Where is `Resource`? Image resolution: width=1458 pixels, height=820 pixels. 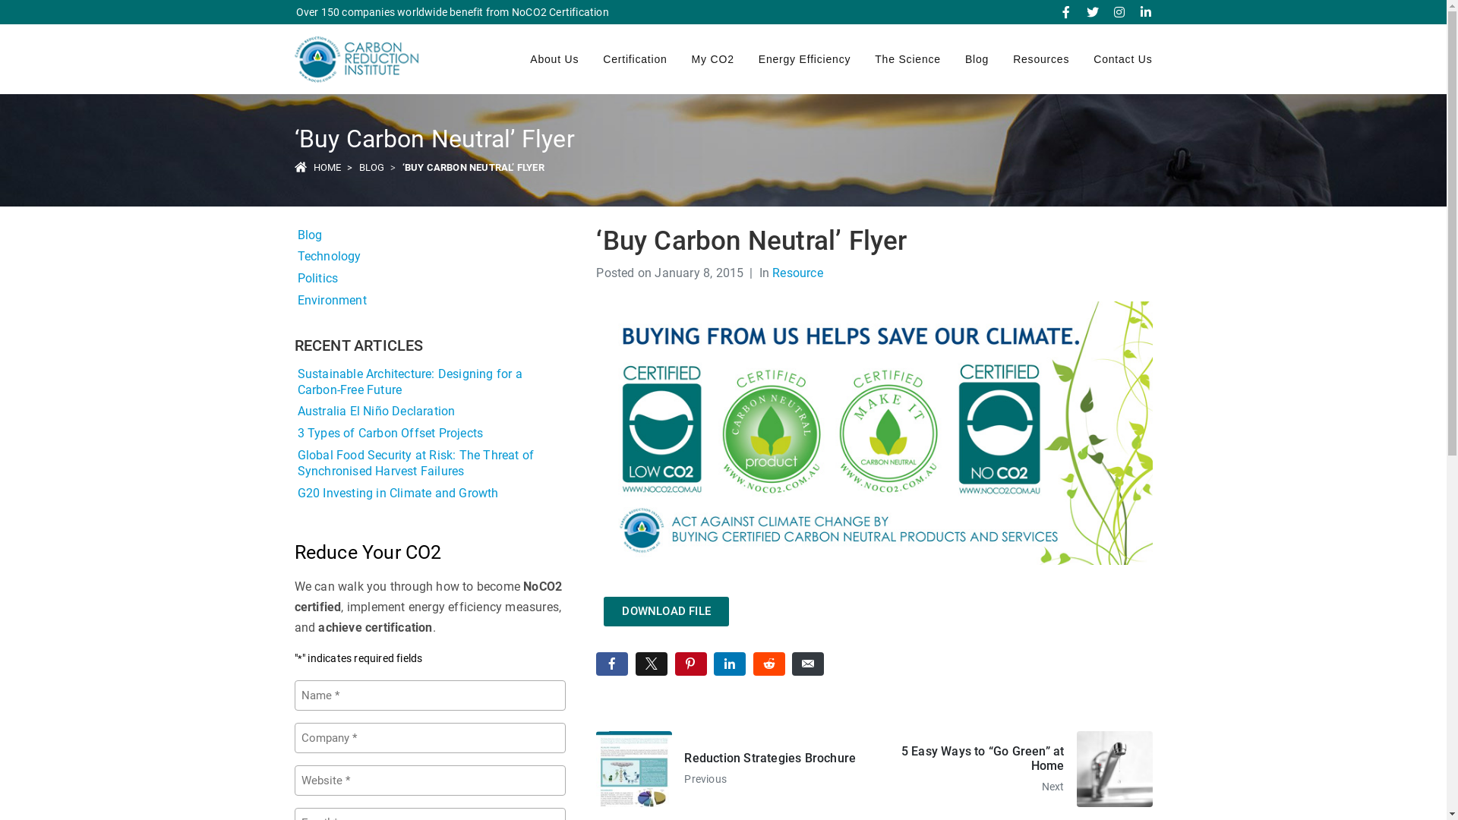
Resource is located at coordinates (797, 273).